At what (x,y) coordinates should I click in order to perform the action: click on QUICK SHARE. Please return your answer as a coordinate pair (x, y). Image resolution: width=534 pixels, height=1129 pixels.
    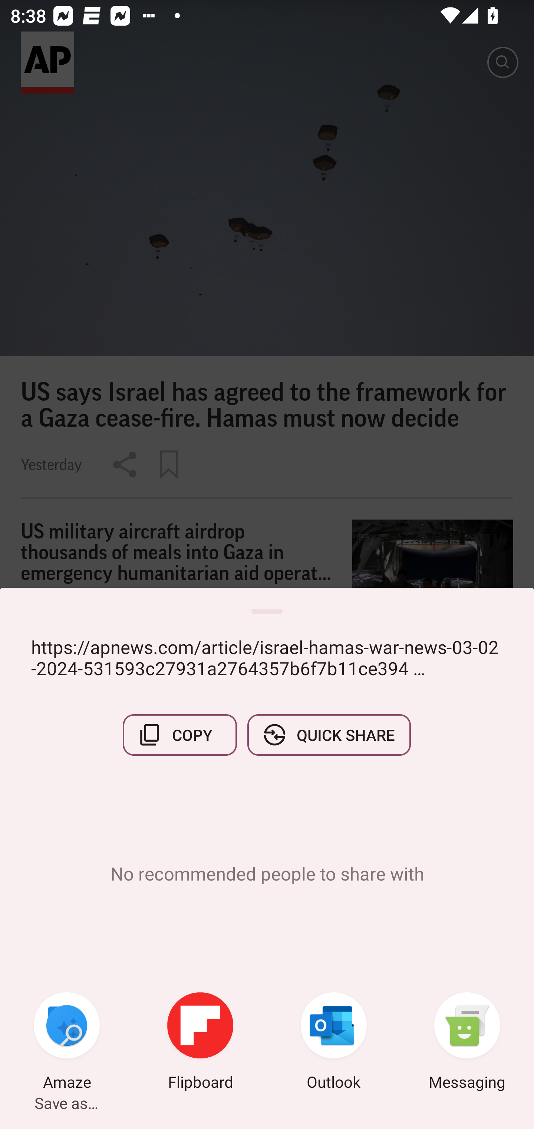
    Looking at the image, I should click on (329, 735).